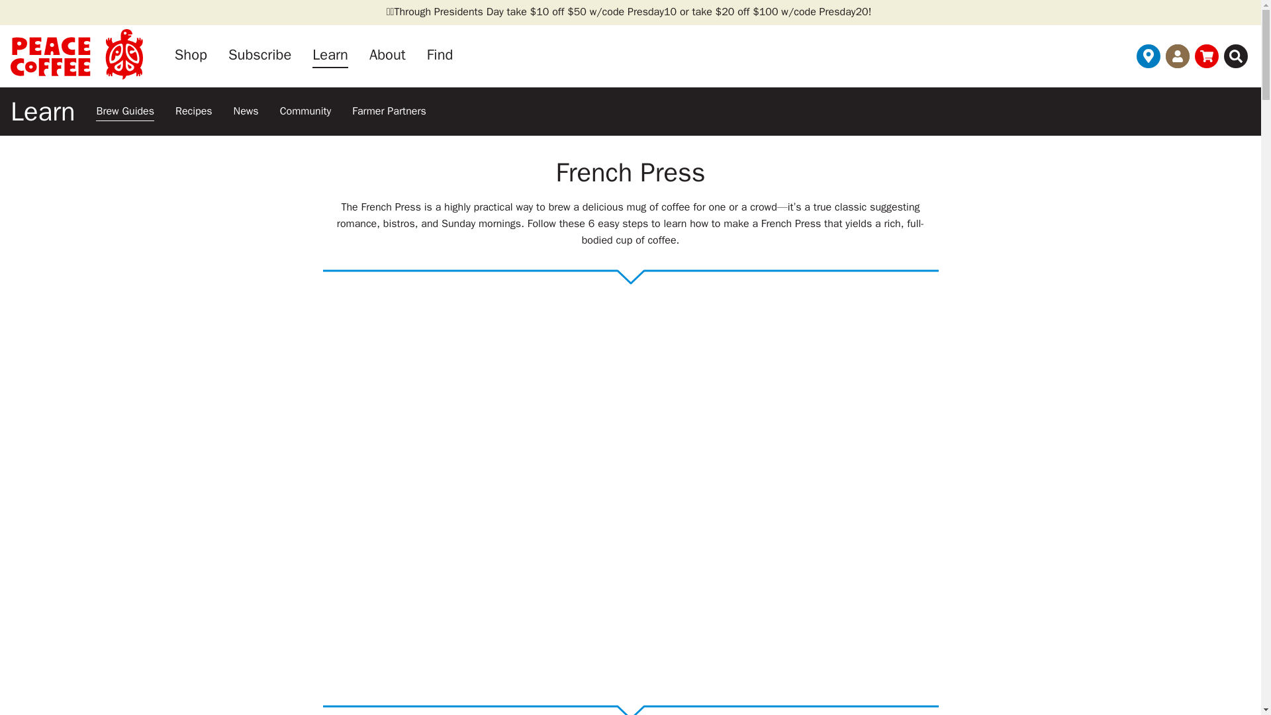  Describe the element at coordinates (42, 111) in the screenshot. I see `Learn` at that location.